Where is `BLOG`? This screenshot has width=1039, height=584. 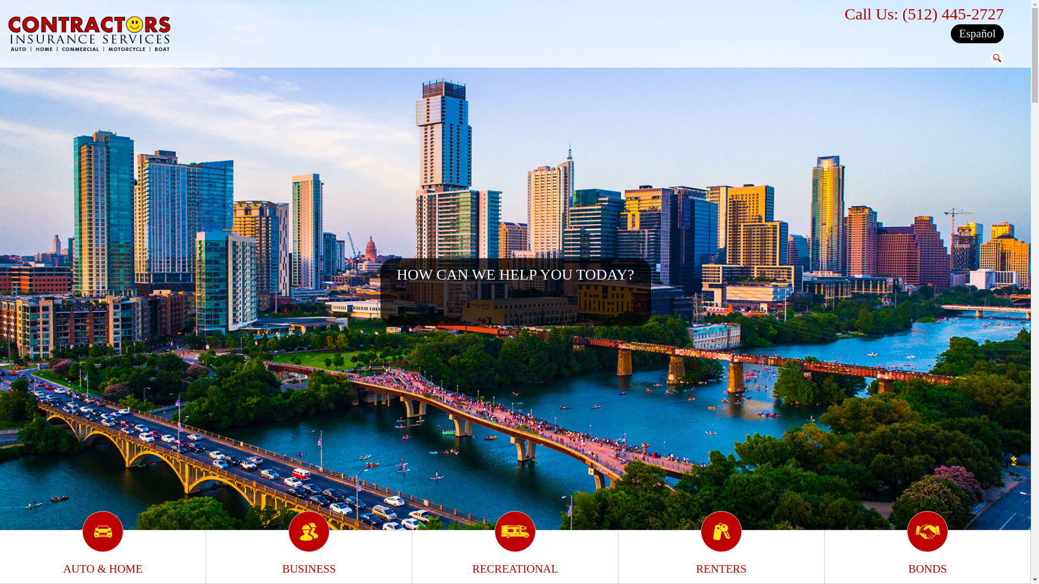 BLOG is located at coordinates (727, 572).